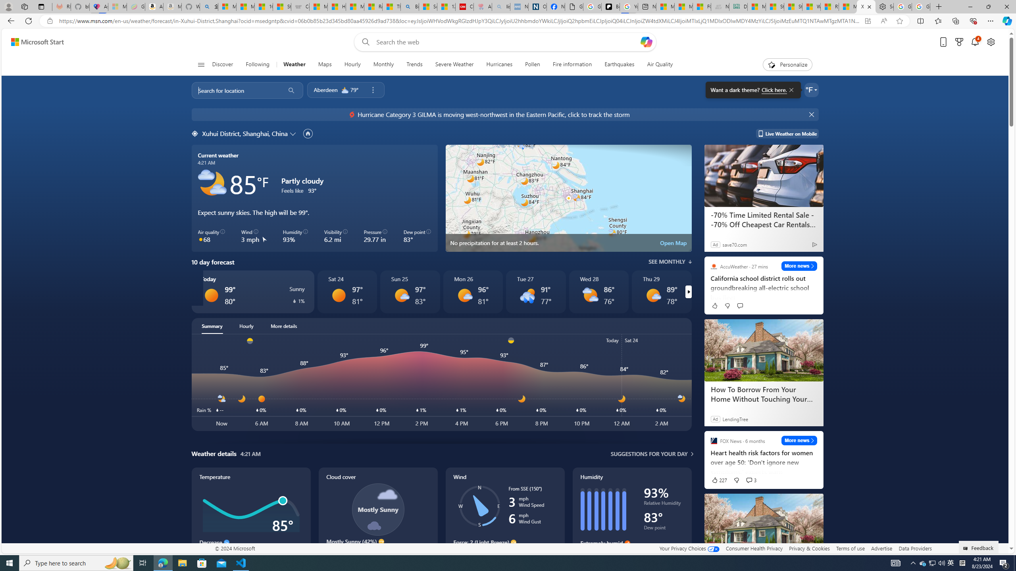 The width and height of the screenshot is (1016, 571). Describe the element at coordinates (656, 65) in the screenshot. I see `Air Quality` at that location.